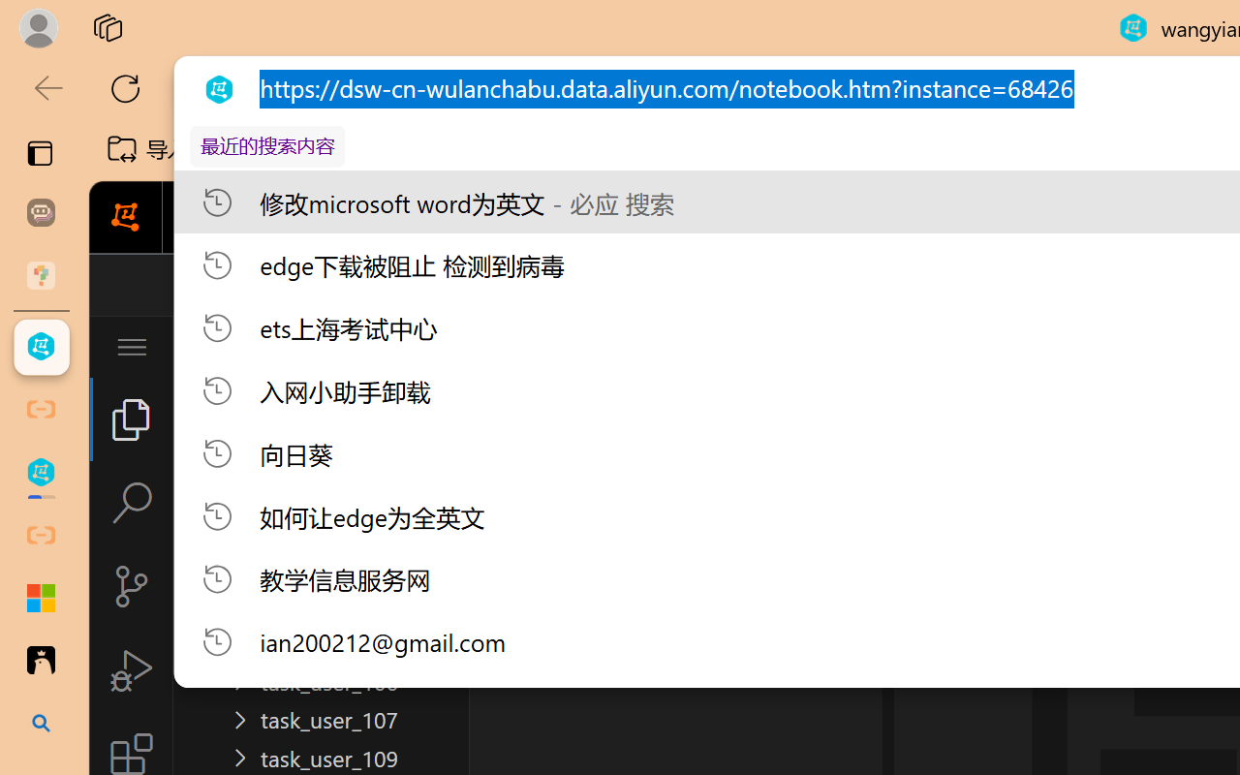  Describe the element at coordinates (428, 346) in the screenshot. I see `Views and More Actions...` at that location.